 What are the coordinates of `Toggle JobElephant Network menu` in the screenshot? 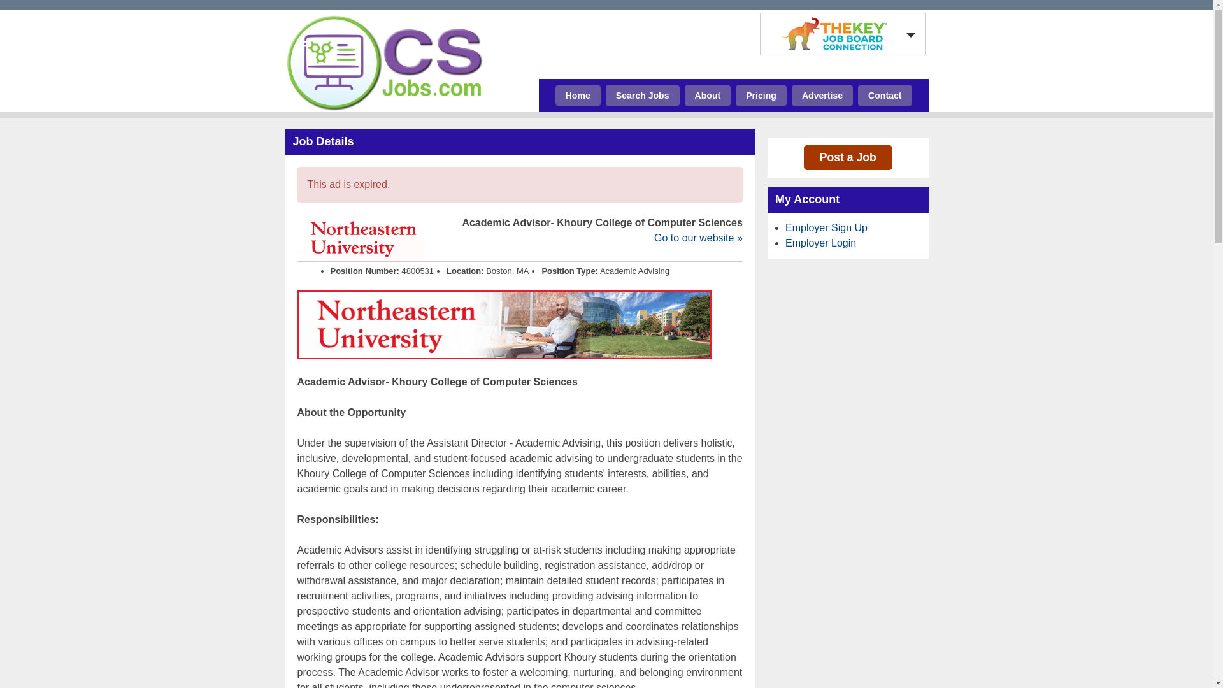 It's located at (839, 34).